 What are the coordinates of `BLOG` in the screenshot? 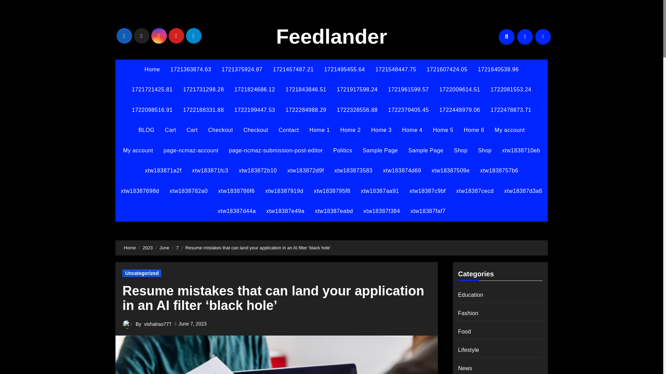 It's located at (146, 130).